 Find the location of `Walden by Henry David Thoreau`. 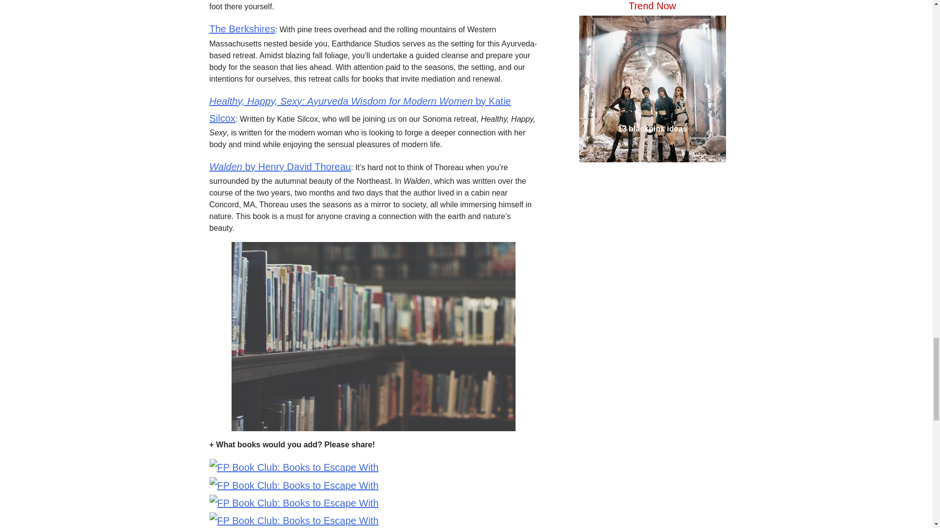

Walden by Henry David Thoreau is located at coordinates (280, 167).